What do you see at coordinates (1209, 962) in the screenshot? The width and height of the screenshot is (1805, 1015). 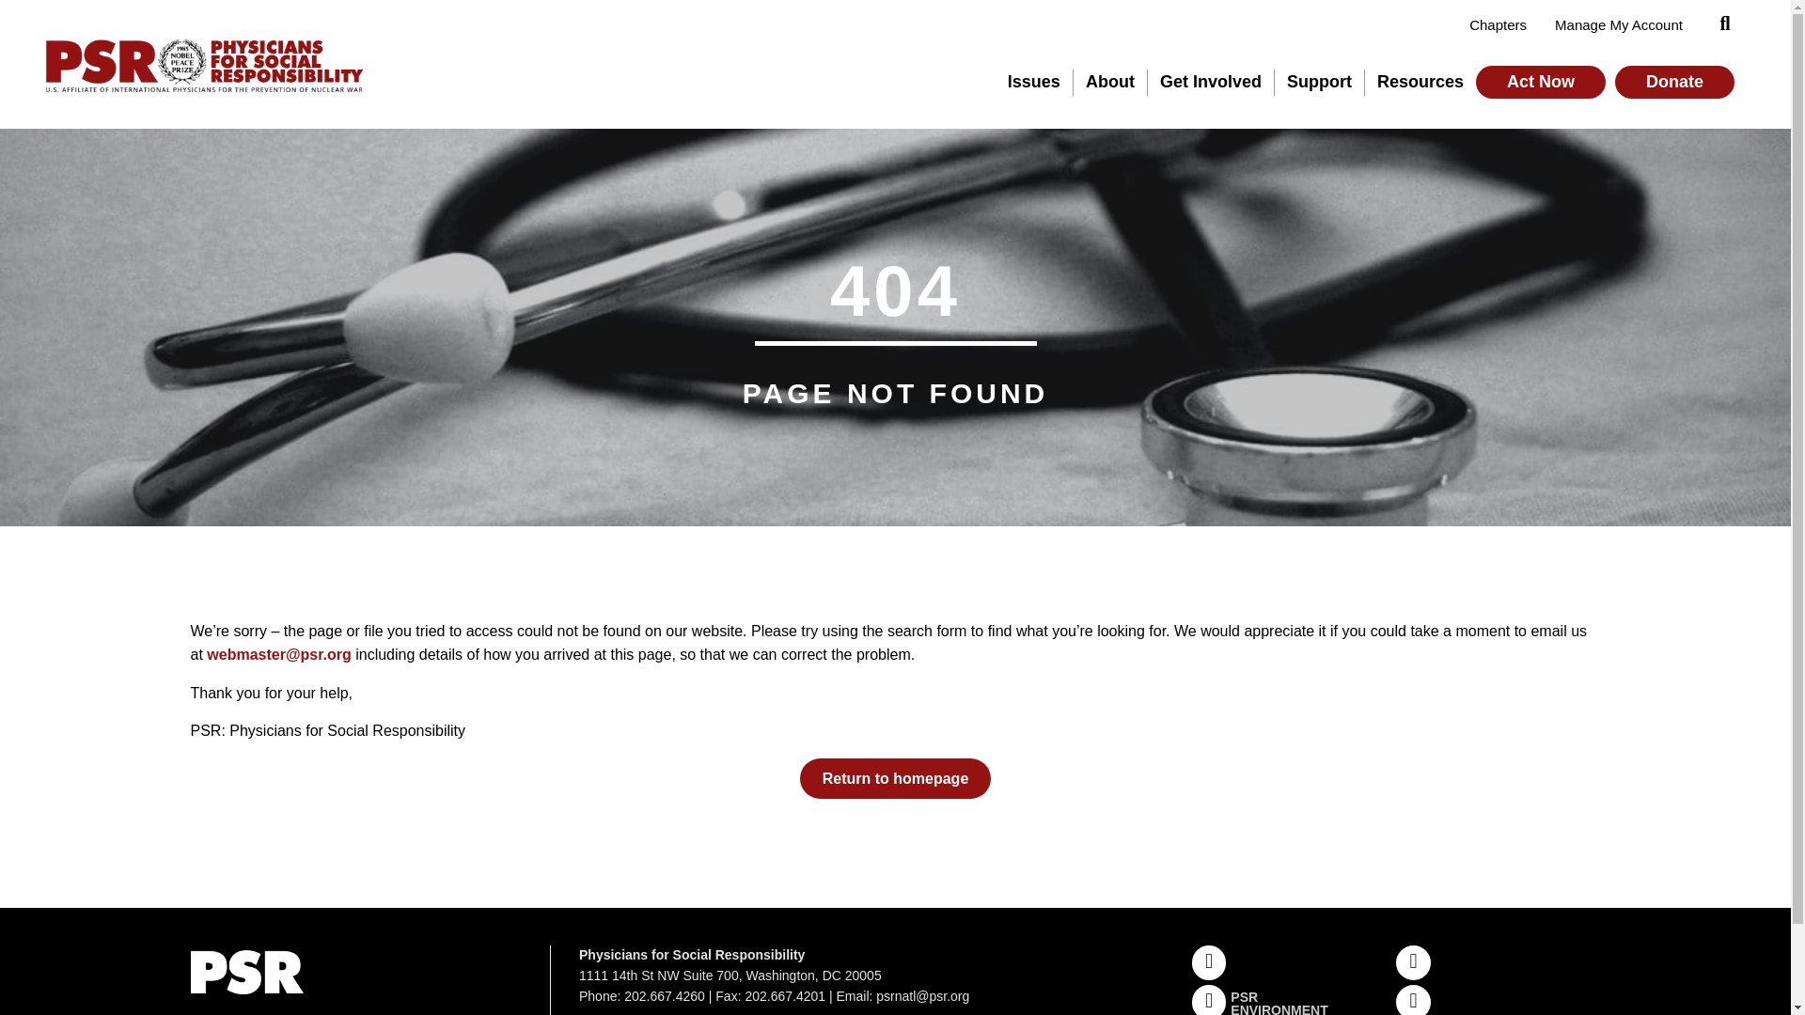 I see `Facebook` at bounding box center [1209, 962].